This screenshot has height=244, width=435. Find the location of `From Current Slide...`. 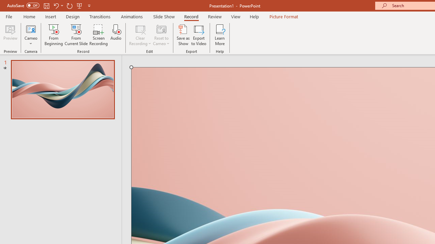

From Current Slide... is located at coordinates (76, 35).